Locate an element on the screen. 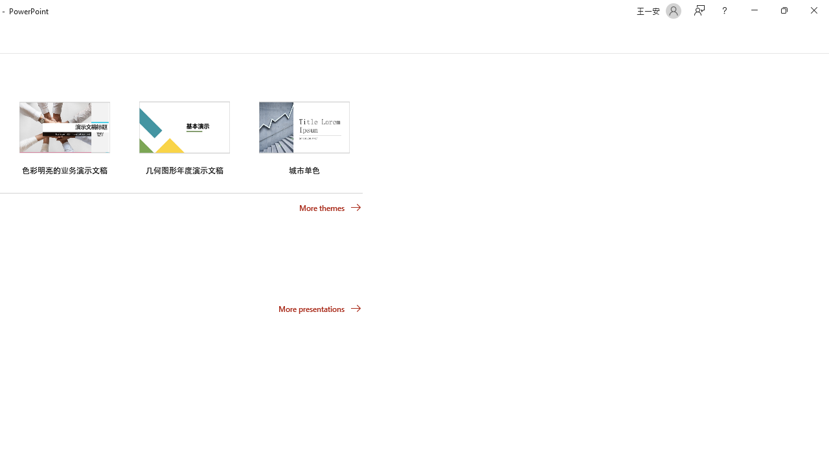 The image size is (829, 466). More themes is located at coordinates (330, 208).